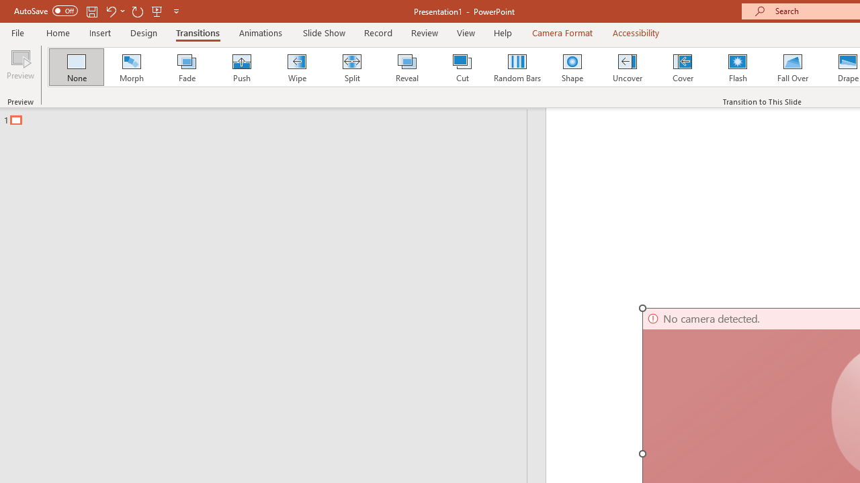 The height and width of the screenshot is (483, 860). I want to click on From Beginning, so click(157, 11).